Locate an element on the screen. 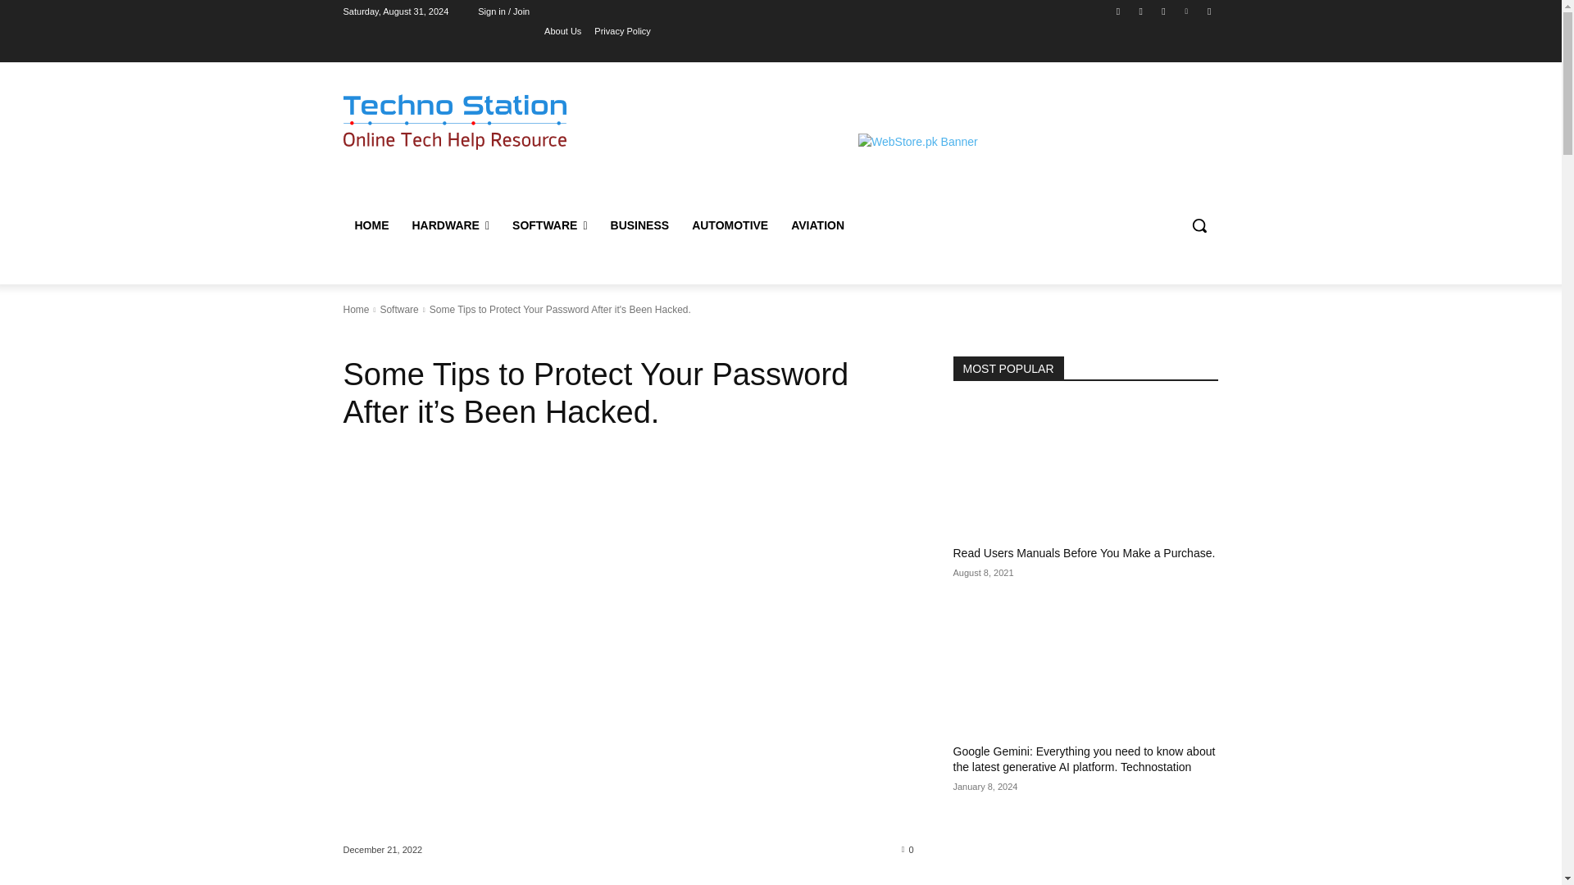 The image size is (1574, 885). Privacy Policy is located at coordinates (621, 30).